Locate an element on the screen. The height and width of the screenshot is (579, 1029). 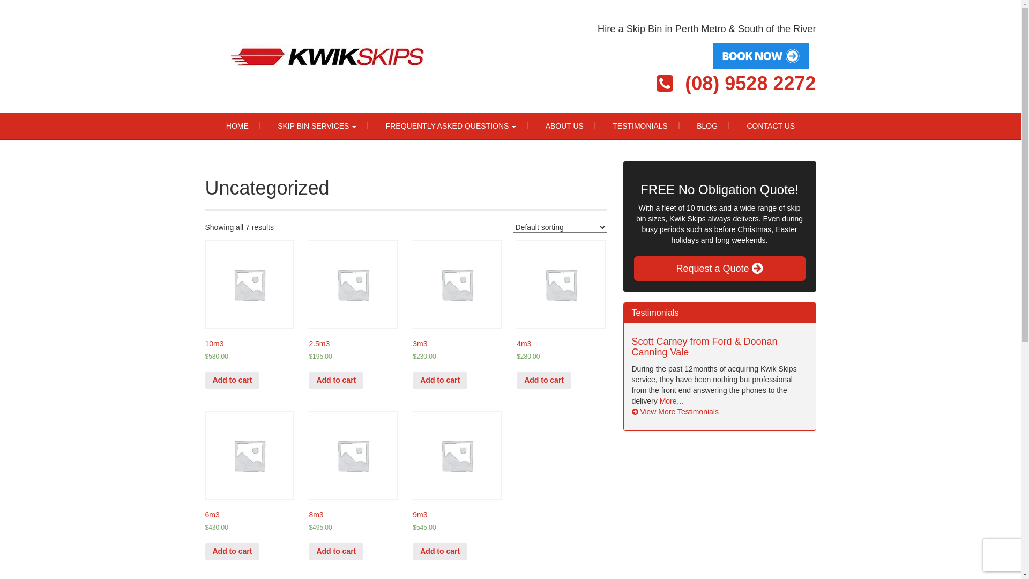
Request a Quote is located at coordinates (719, 269).